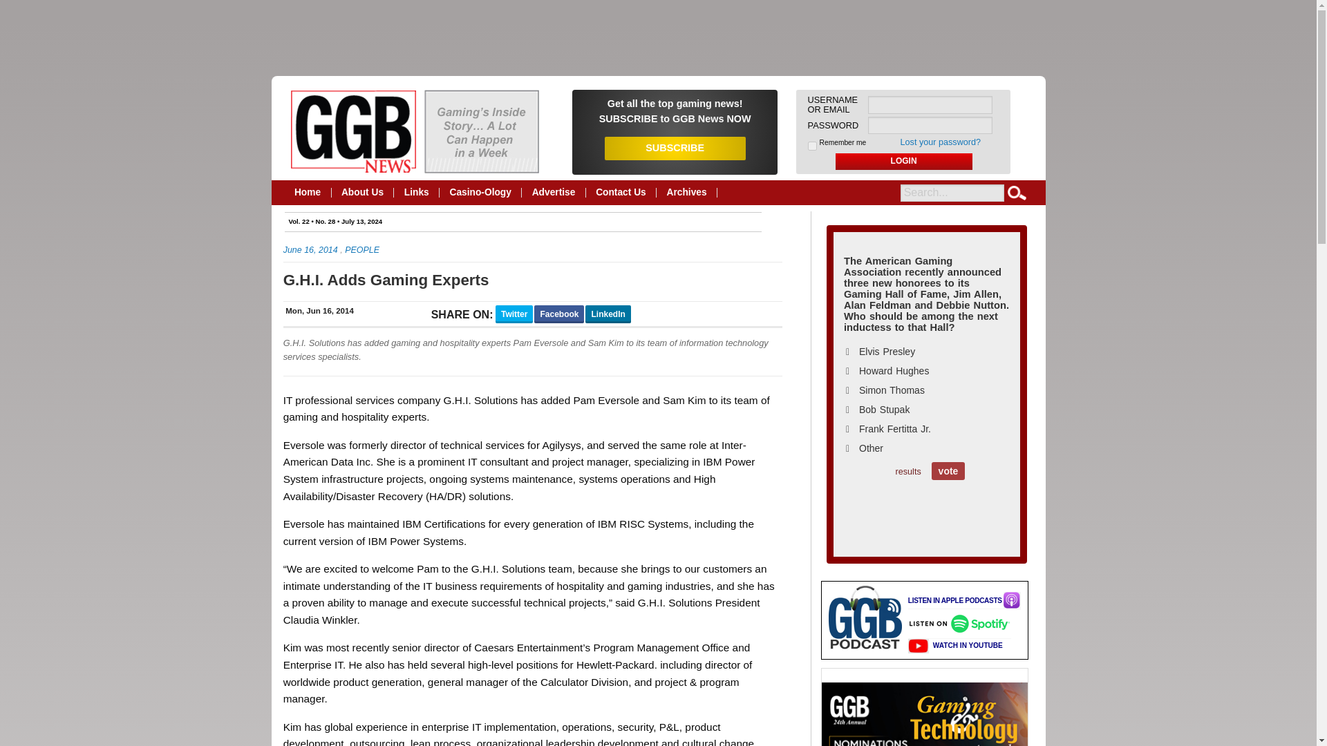 The height and width of the screenshot is (746, 1327). What do you see at coordinates (362, 250) in the screenshot?
I see `PEOPLE` at bounding box center [362, 250].